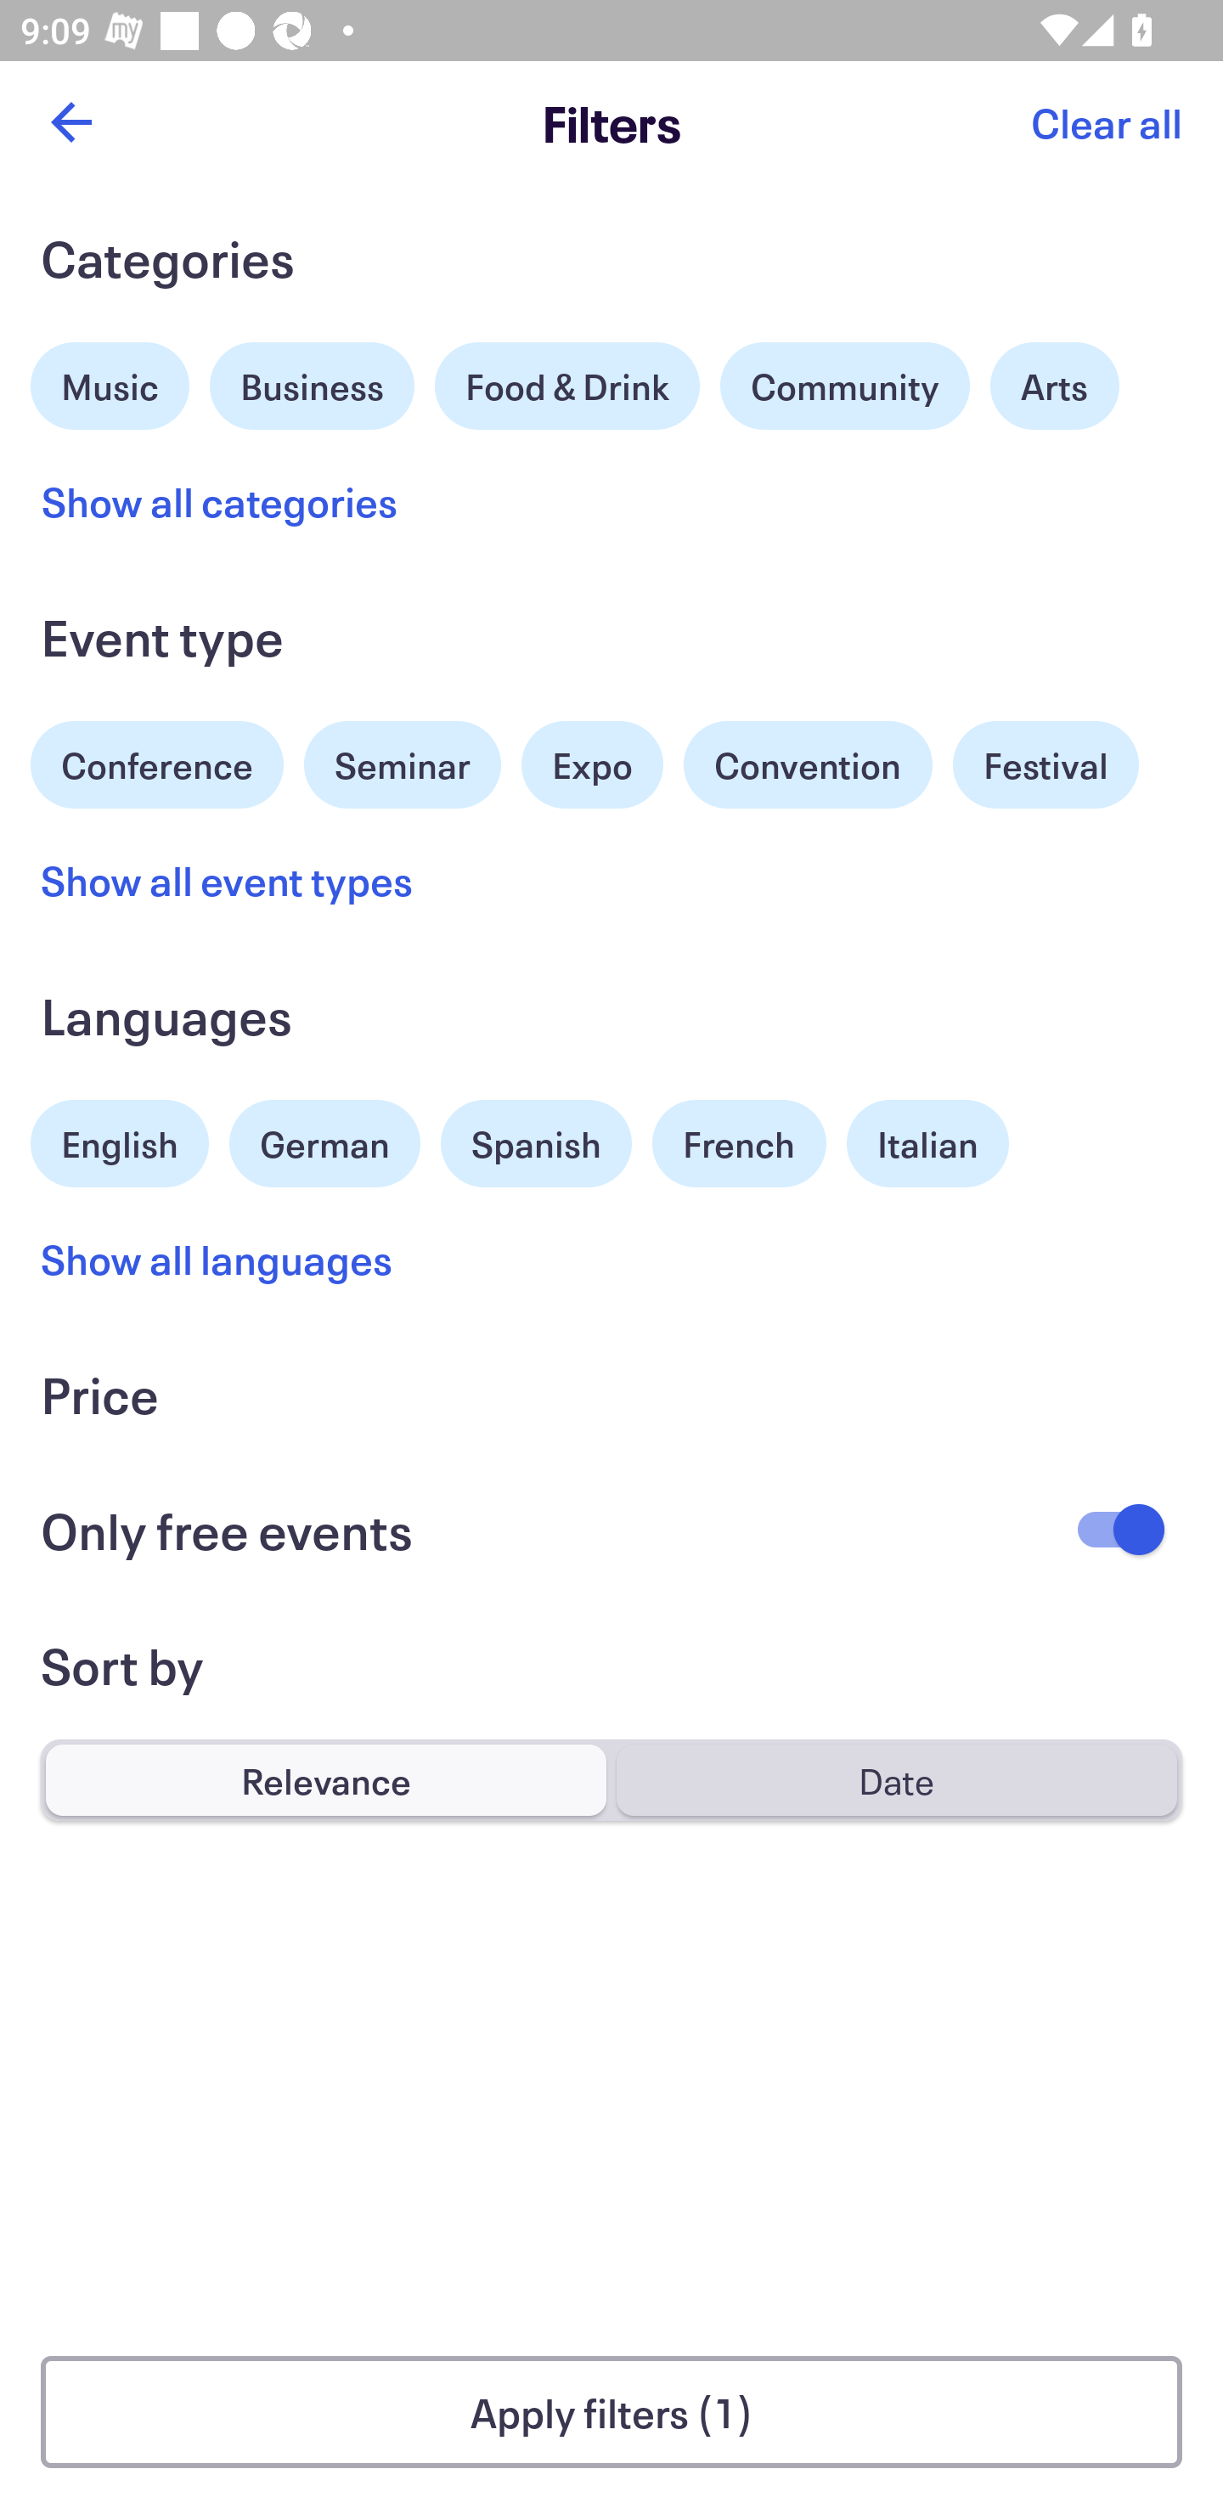 The width and height of the screenshot is (1223, 2514). Describe the element at coordinates (1055, 386) in the screenshot. I see `Arts` at that location.